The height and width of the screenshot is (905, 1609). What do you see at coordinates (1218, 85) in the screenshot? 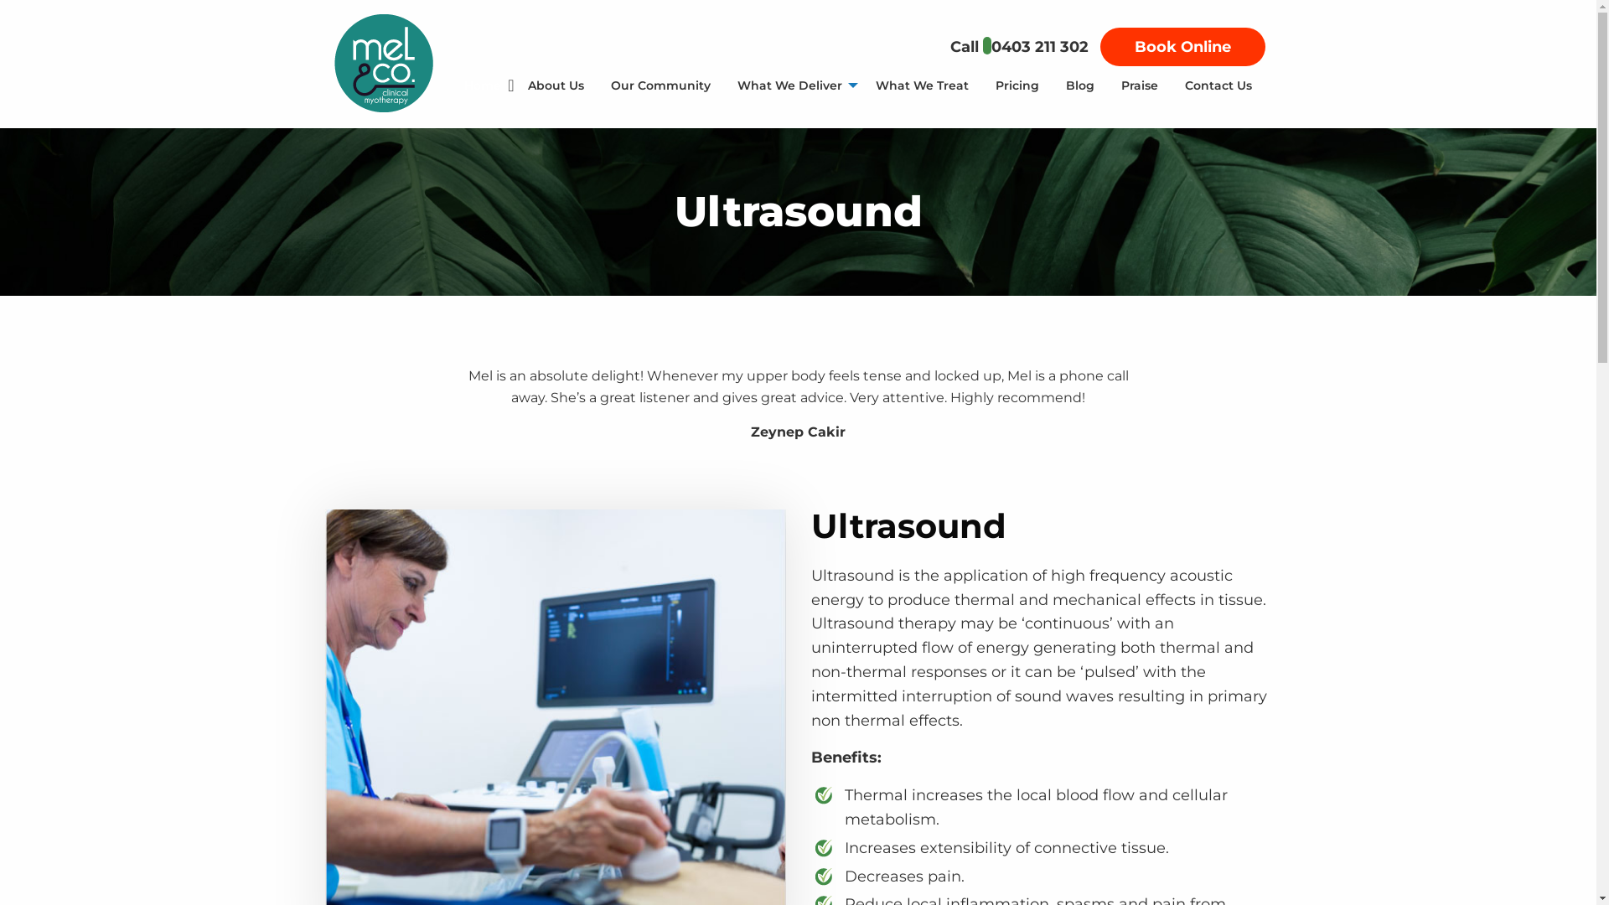
I see `Contact Us` at bounding box center [1218, 85].